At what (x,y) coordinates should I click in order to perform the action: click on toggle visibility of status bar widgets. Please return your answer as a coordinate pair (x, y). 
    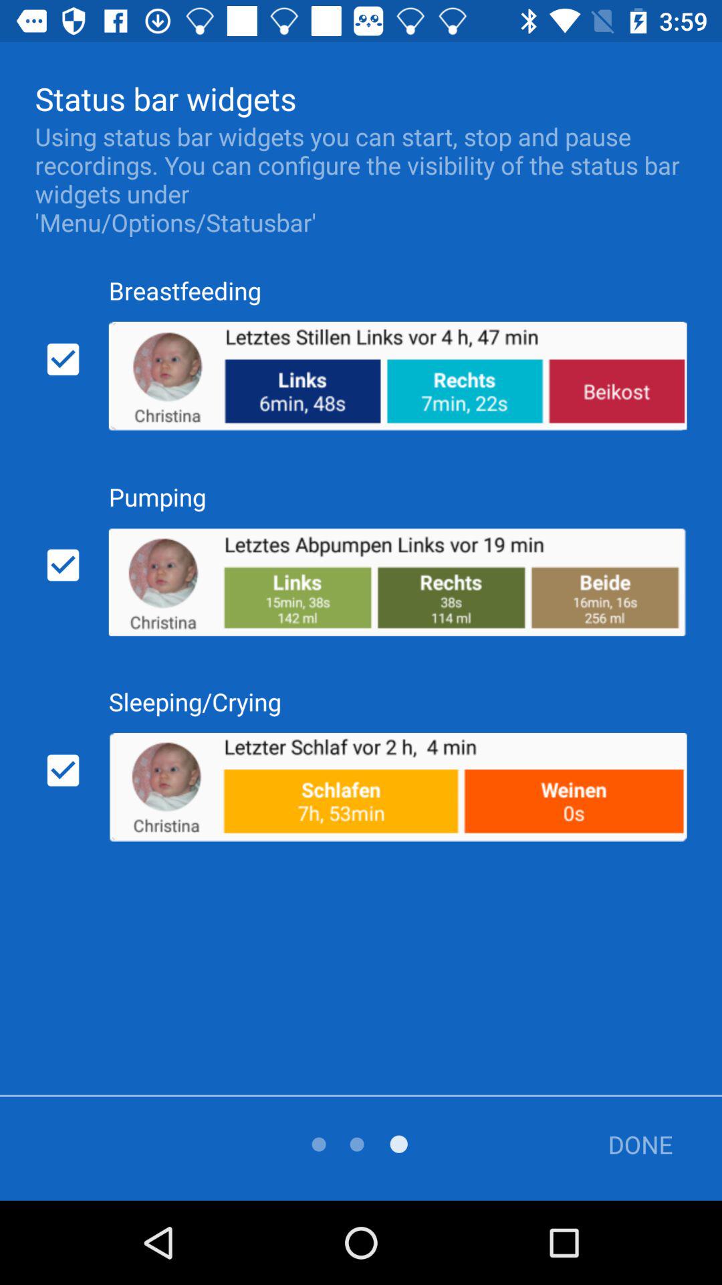
    Looking at the image, I should click on (63, 359).